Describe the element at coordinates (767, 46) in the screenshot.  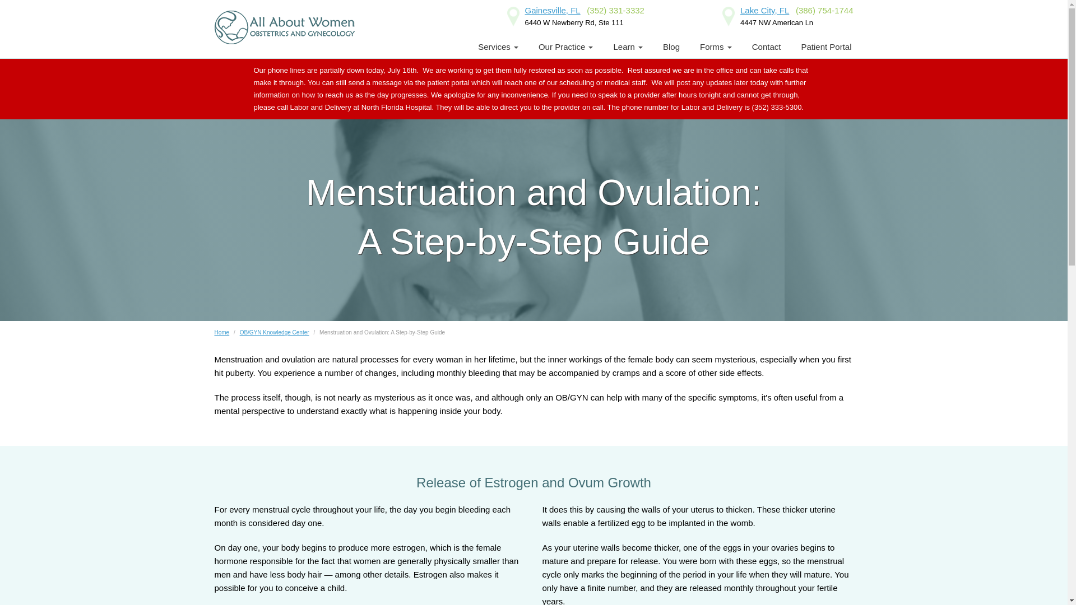
I see `Contact` at that location.